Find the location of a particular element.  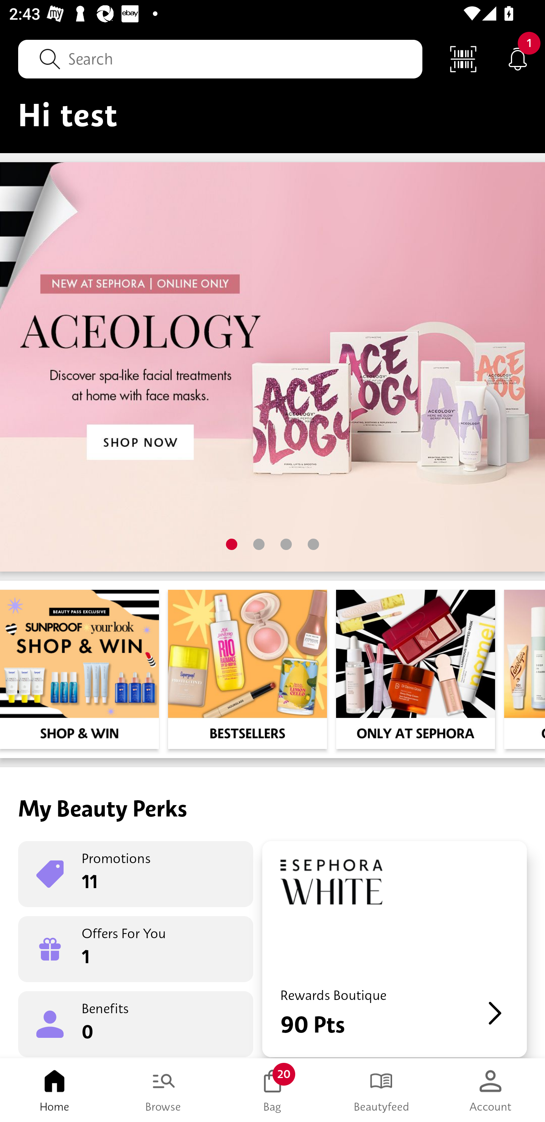

Bag 20 Bag is located at coordinates (272, 1090).